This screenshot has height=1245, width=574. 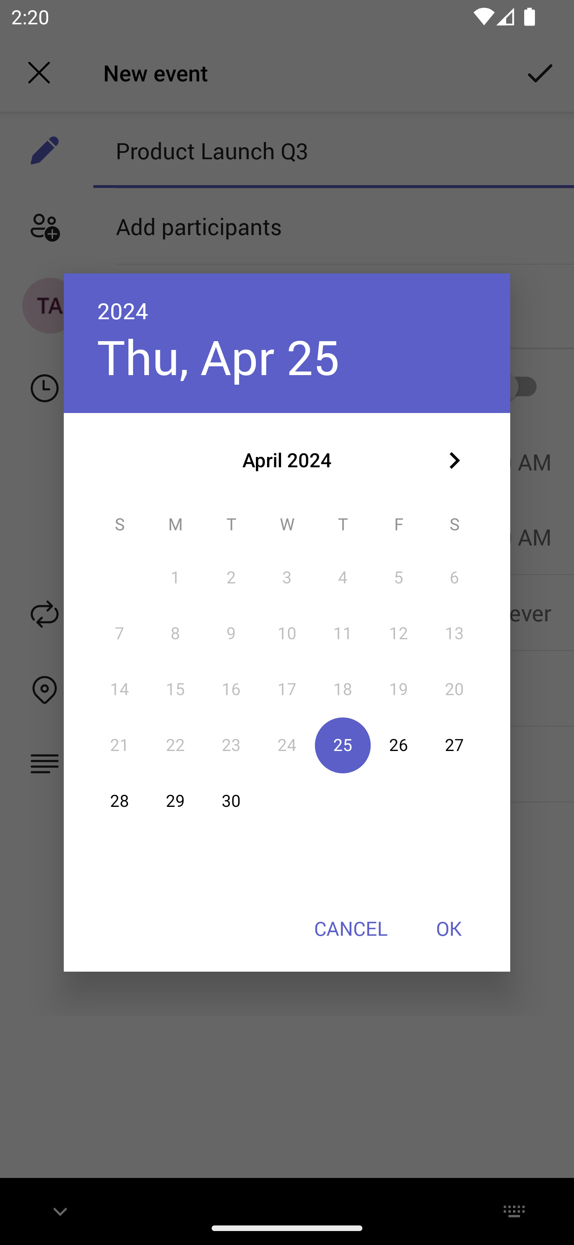 What do you see at coordinates (231, 689) in the screenshot?
I see `16 16 April 2024` at bounding box center [231, 689].